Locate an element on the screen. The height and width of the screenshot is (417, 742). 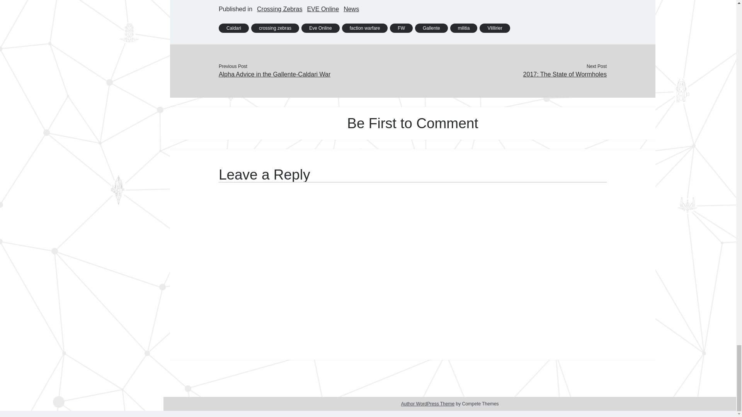
View all posts tagged crossing zebras is located at coordinates (275, 28).